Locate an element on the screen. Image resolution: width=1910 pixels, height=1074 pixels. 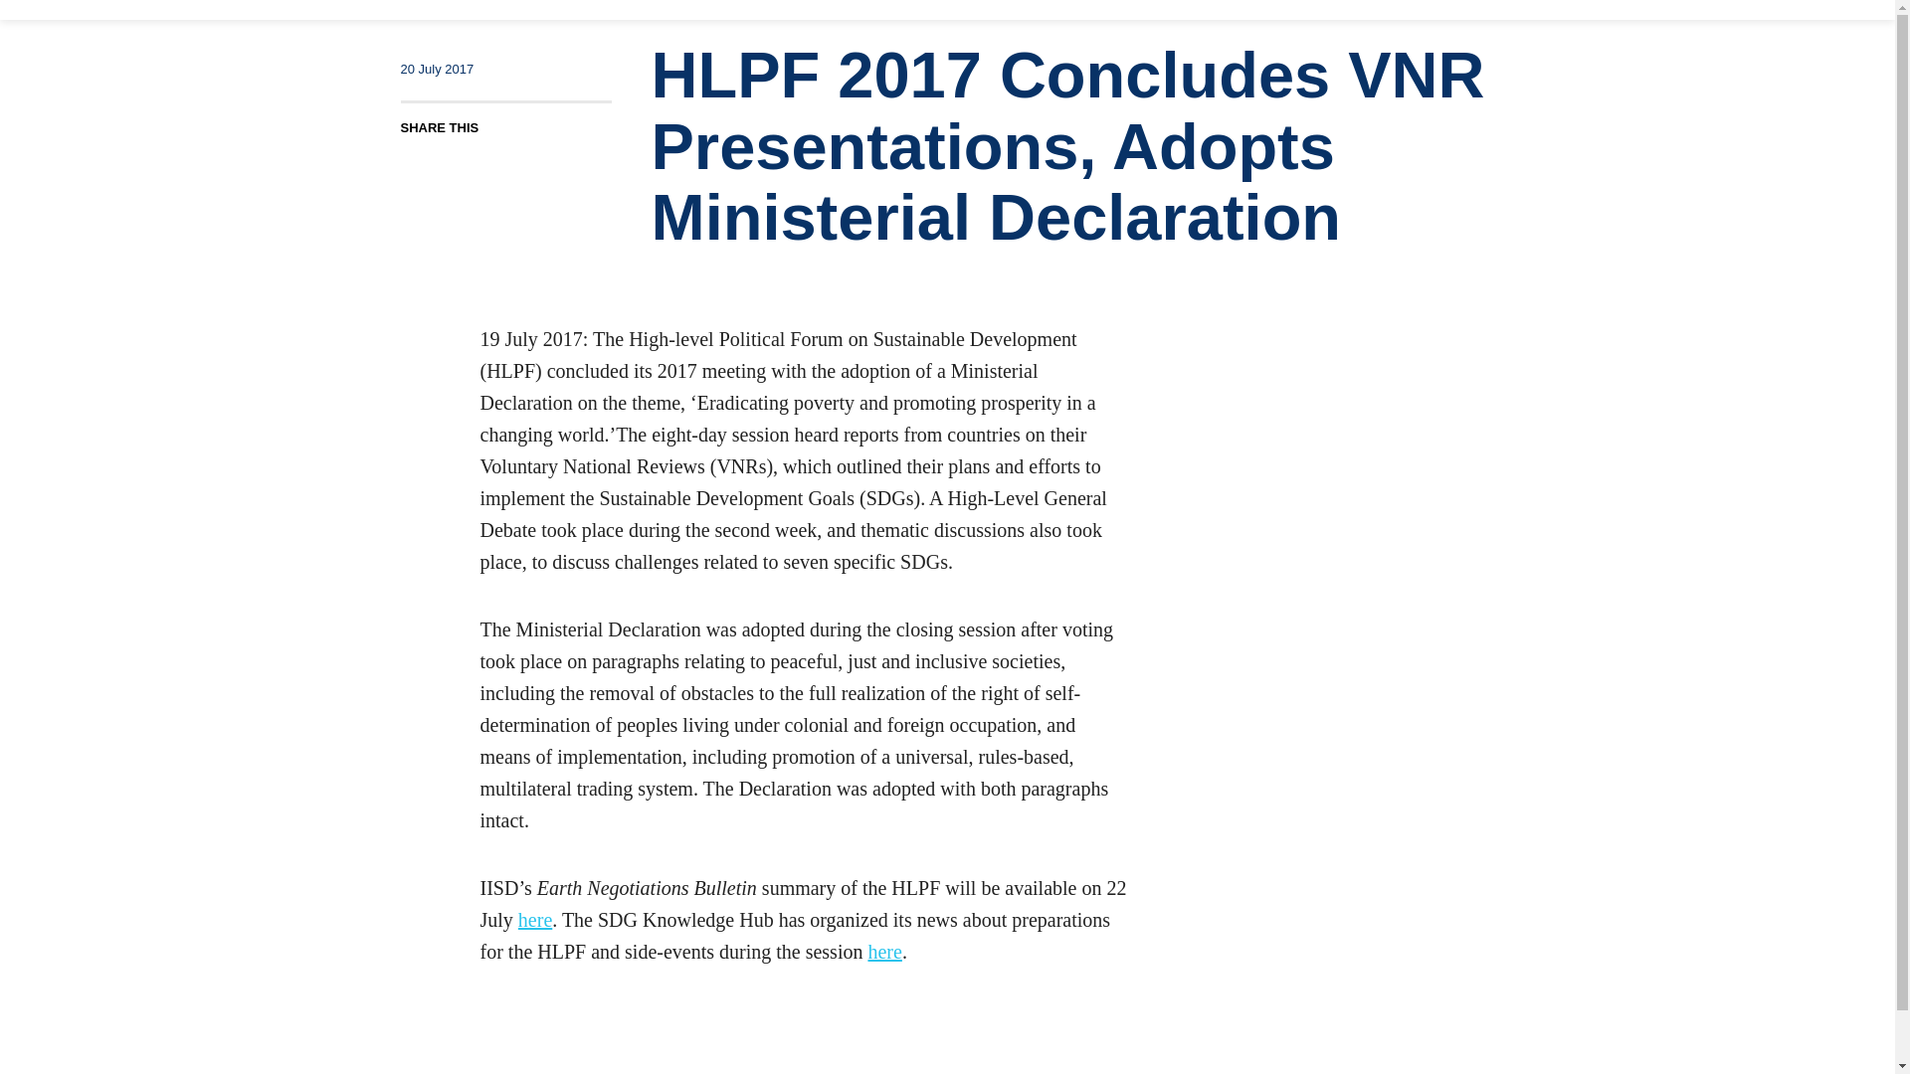
here is located at coordinates (534, 919).